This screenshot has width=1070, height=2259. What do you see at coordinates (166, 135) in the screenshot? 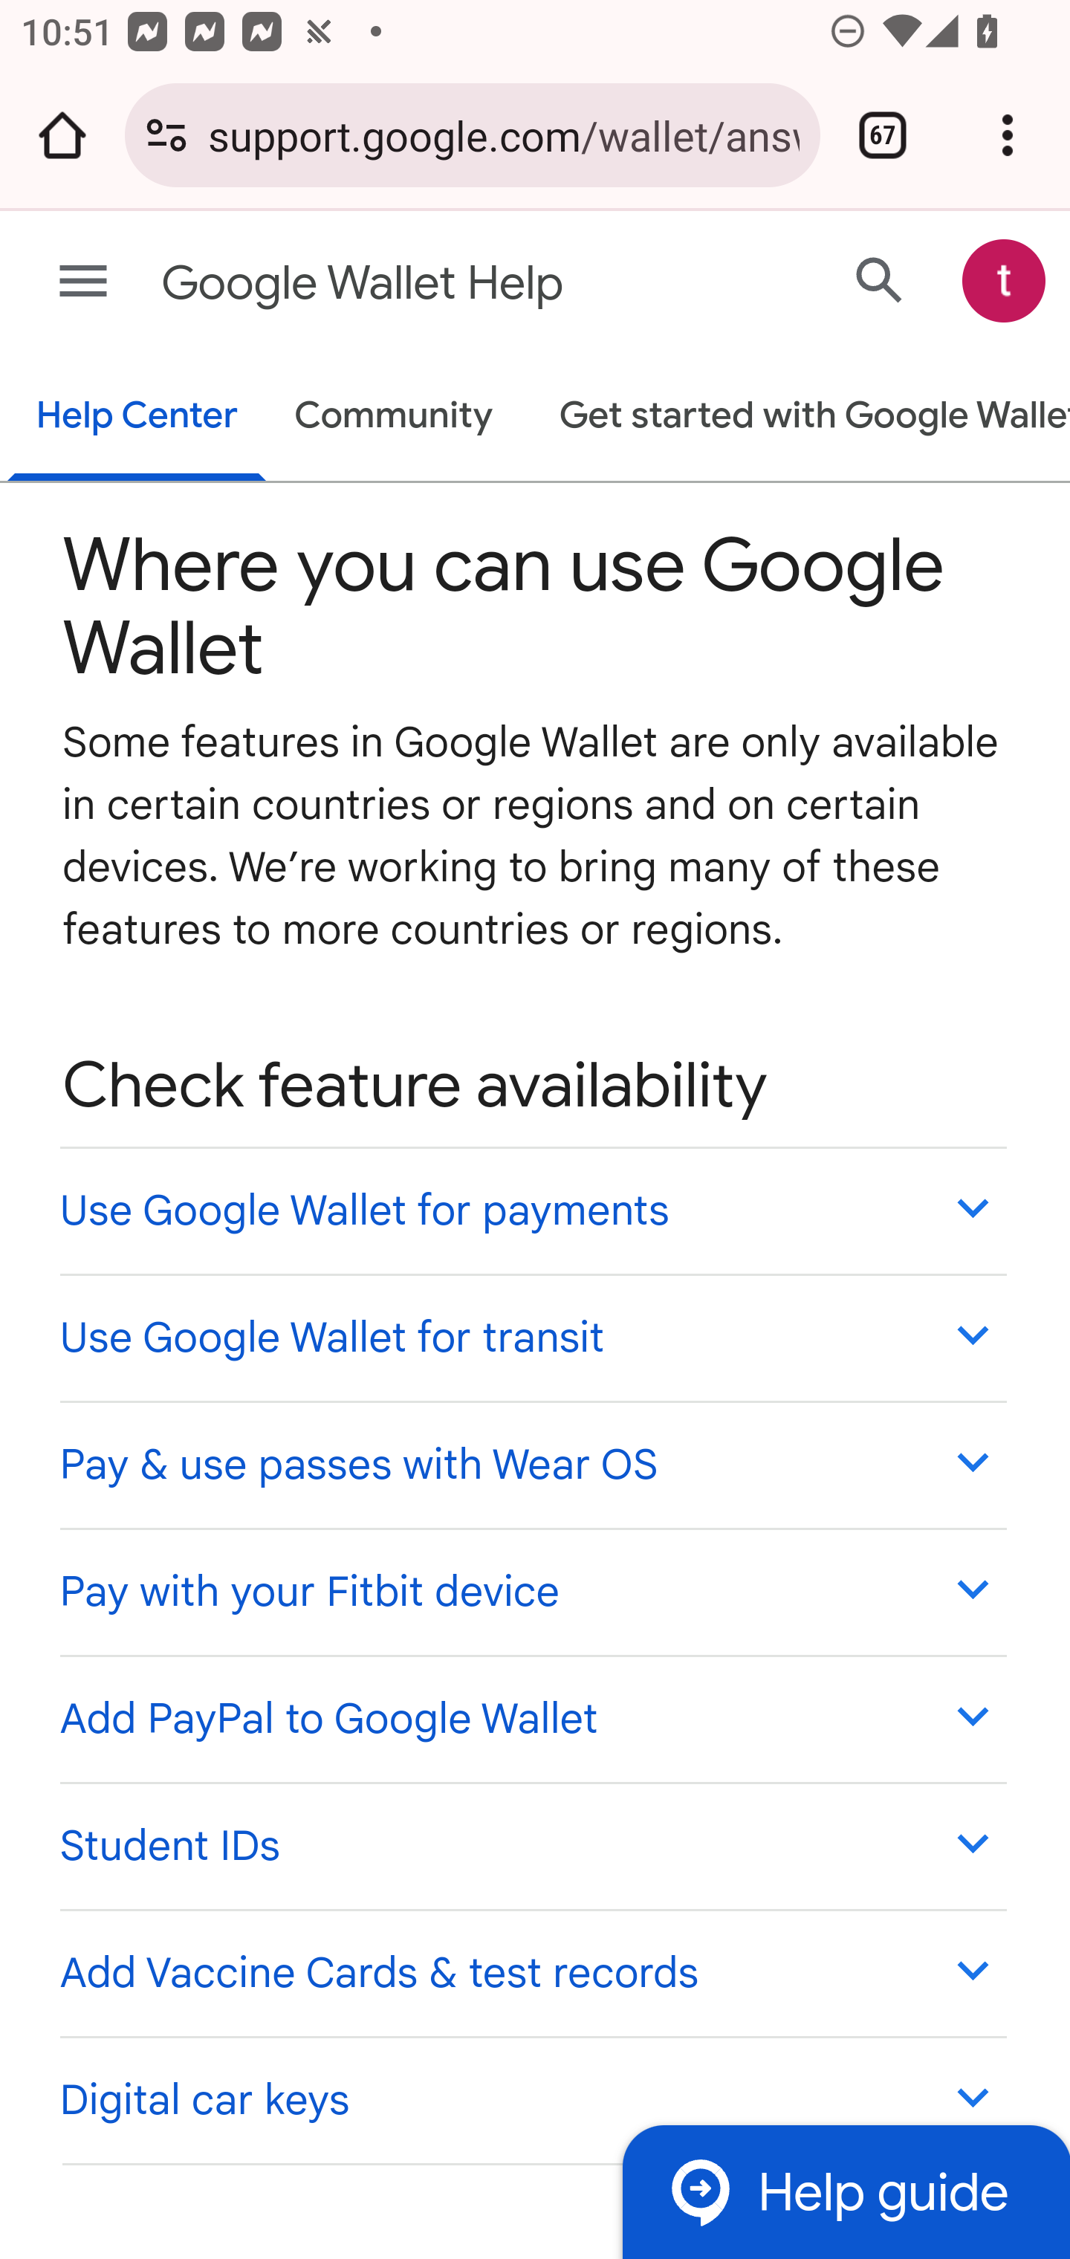
I see `Connection is secure` at bounding box center [166, 135].